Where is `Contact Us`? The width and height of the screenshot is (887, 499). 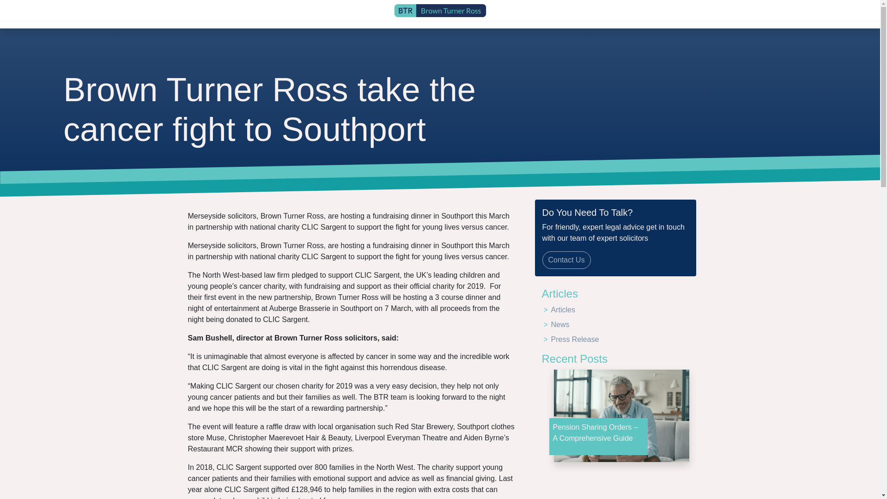 Contact Us is located at coordinates (566, 260).